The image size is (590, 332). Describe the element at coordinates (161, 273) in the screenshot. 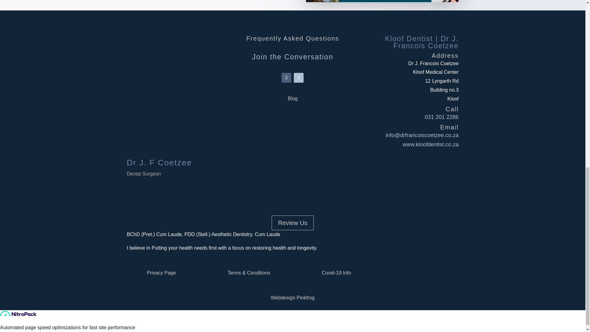

I see `Privacy Page` at that location.